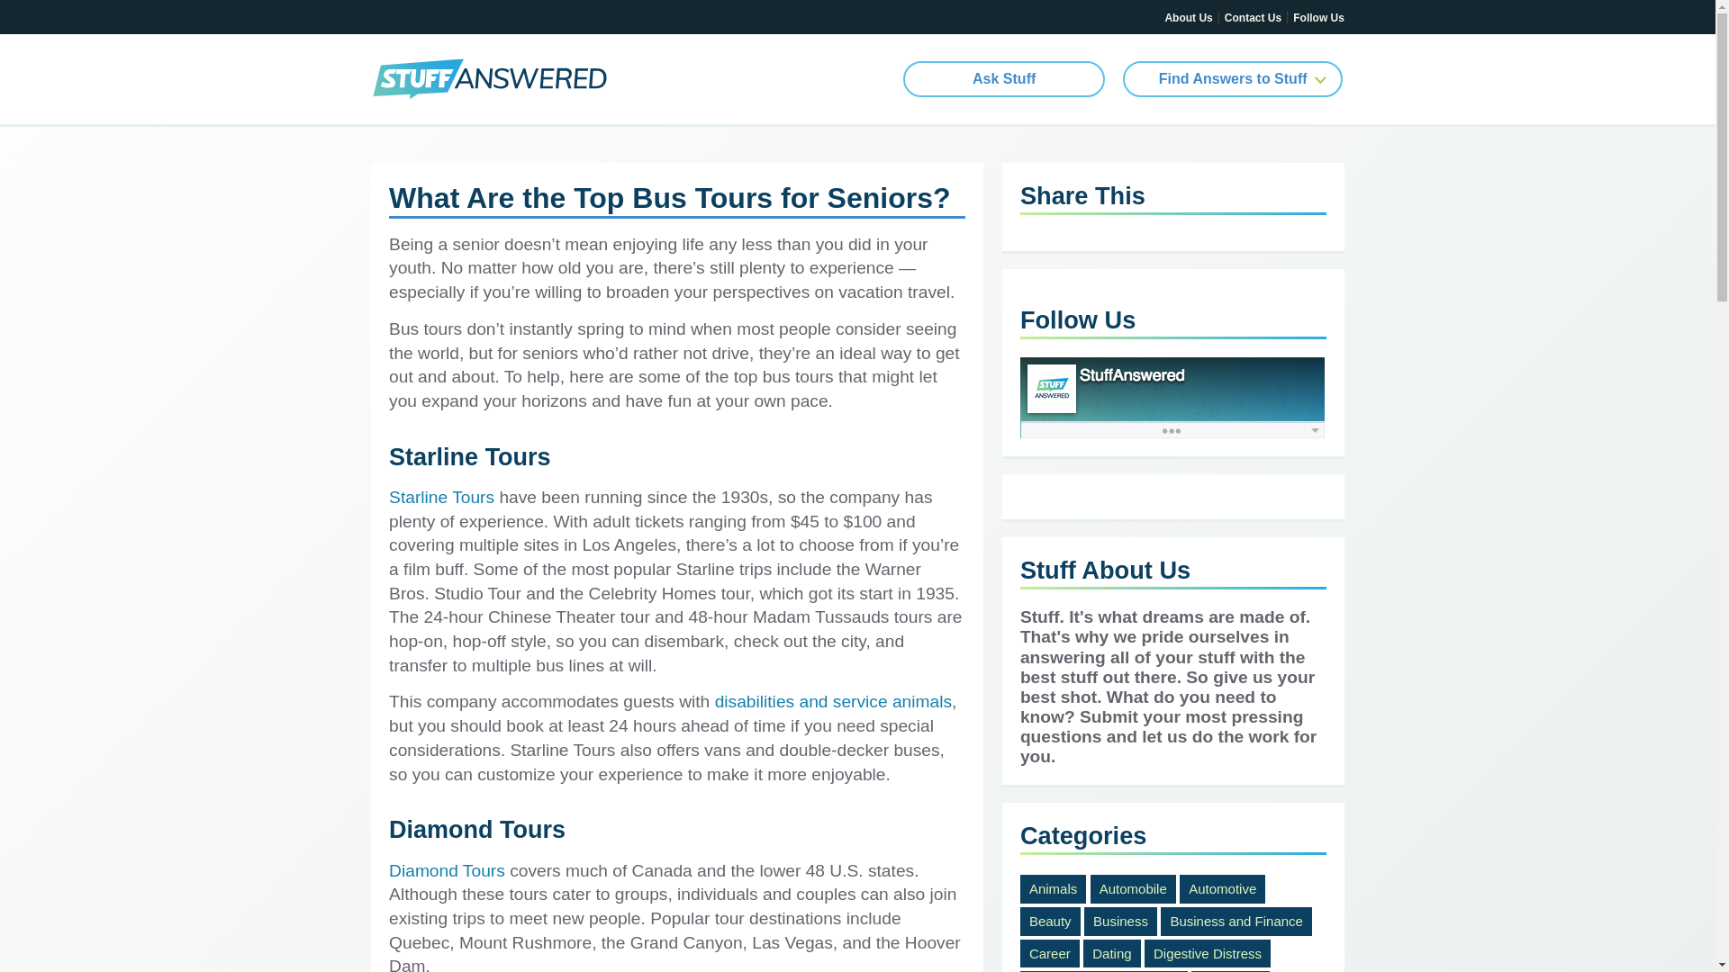 Image resolution: width=1729 pixels, height=972 pixels. I want to click on Business, so click(1120, 922).